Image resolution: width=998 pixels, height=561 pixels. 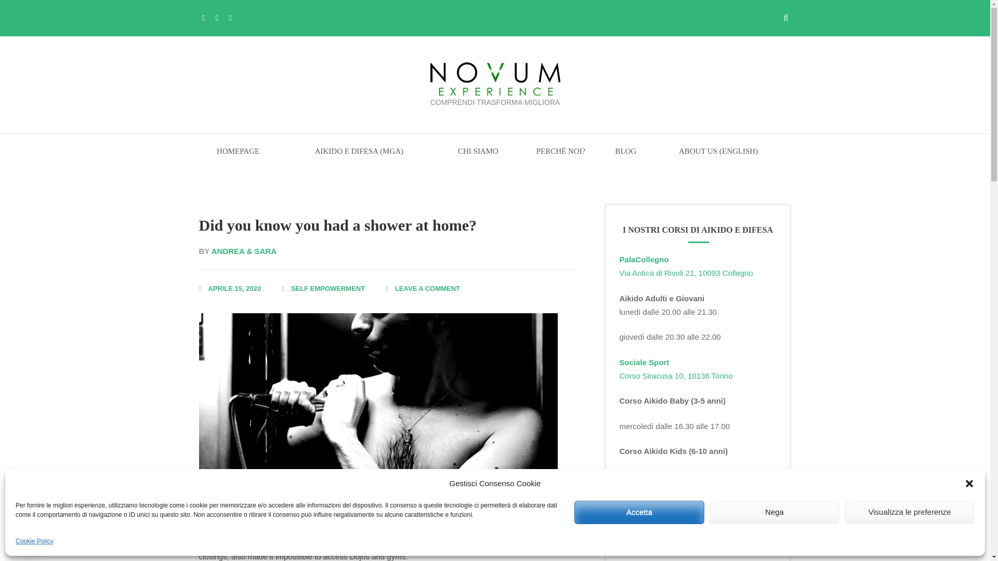 What do you see at coordinates (625, 156) in the screenshot?
I see `BLOG` at bounding box center [625, 156].